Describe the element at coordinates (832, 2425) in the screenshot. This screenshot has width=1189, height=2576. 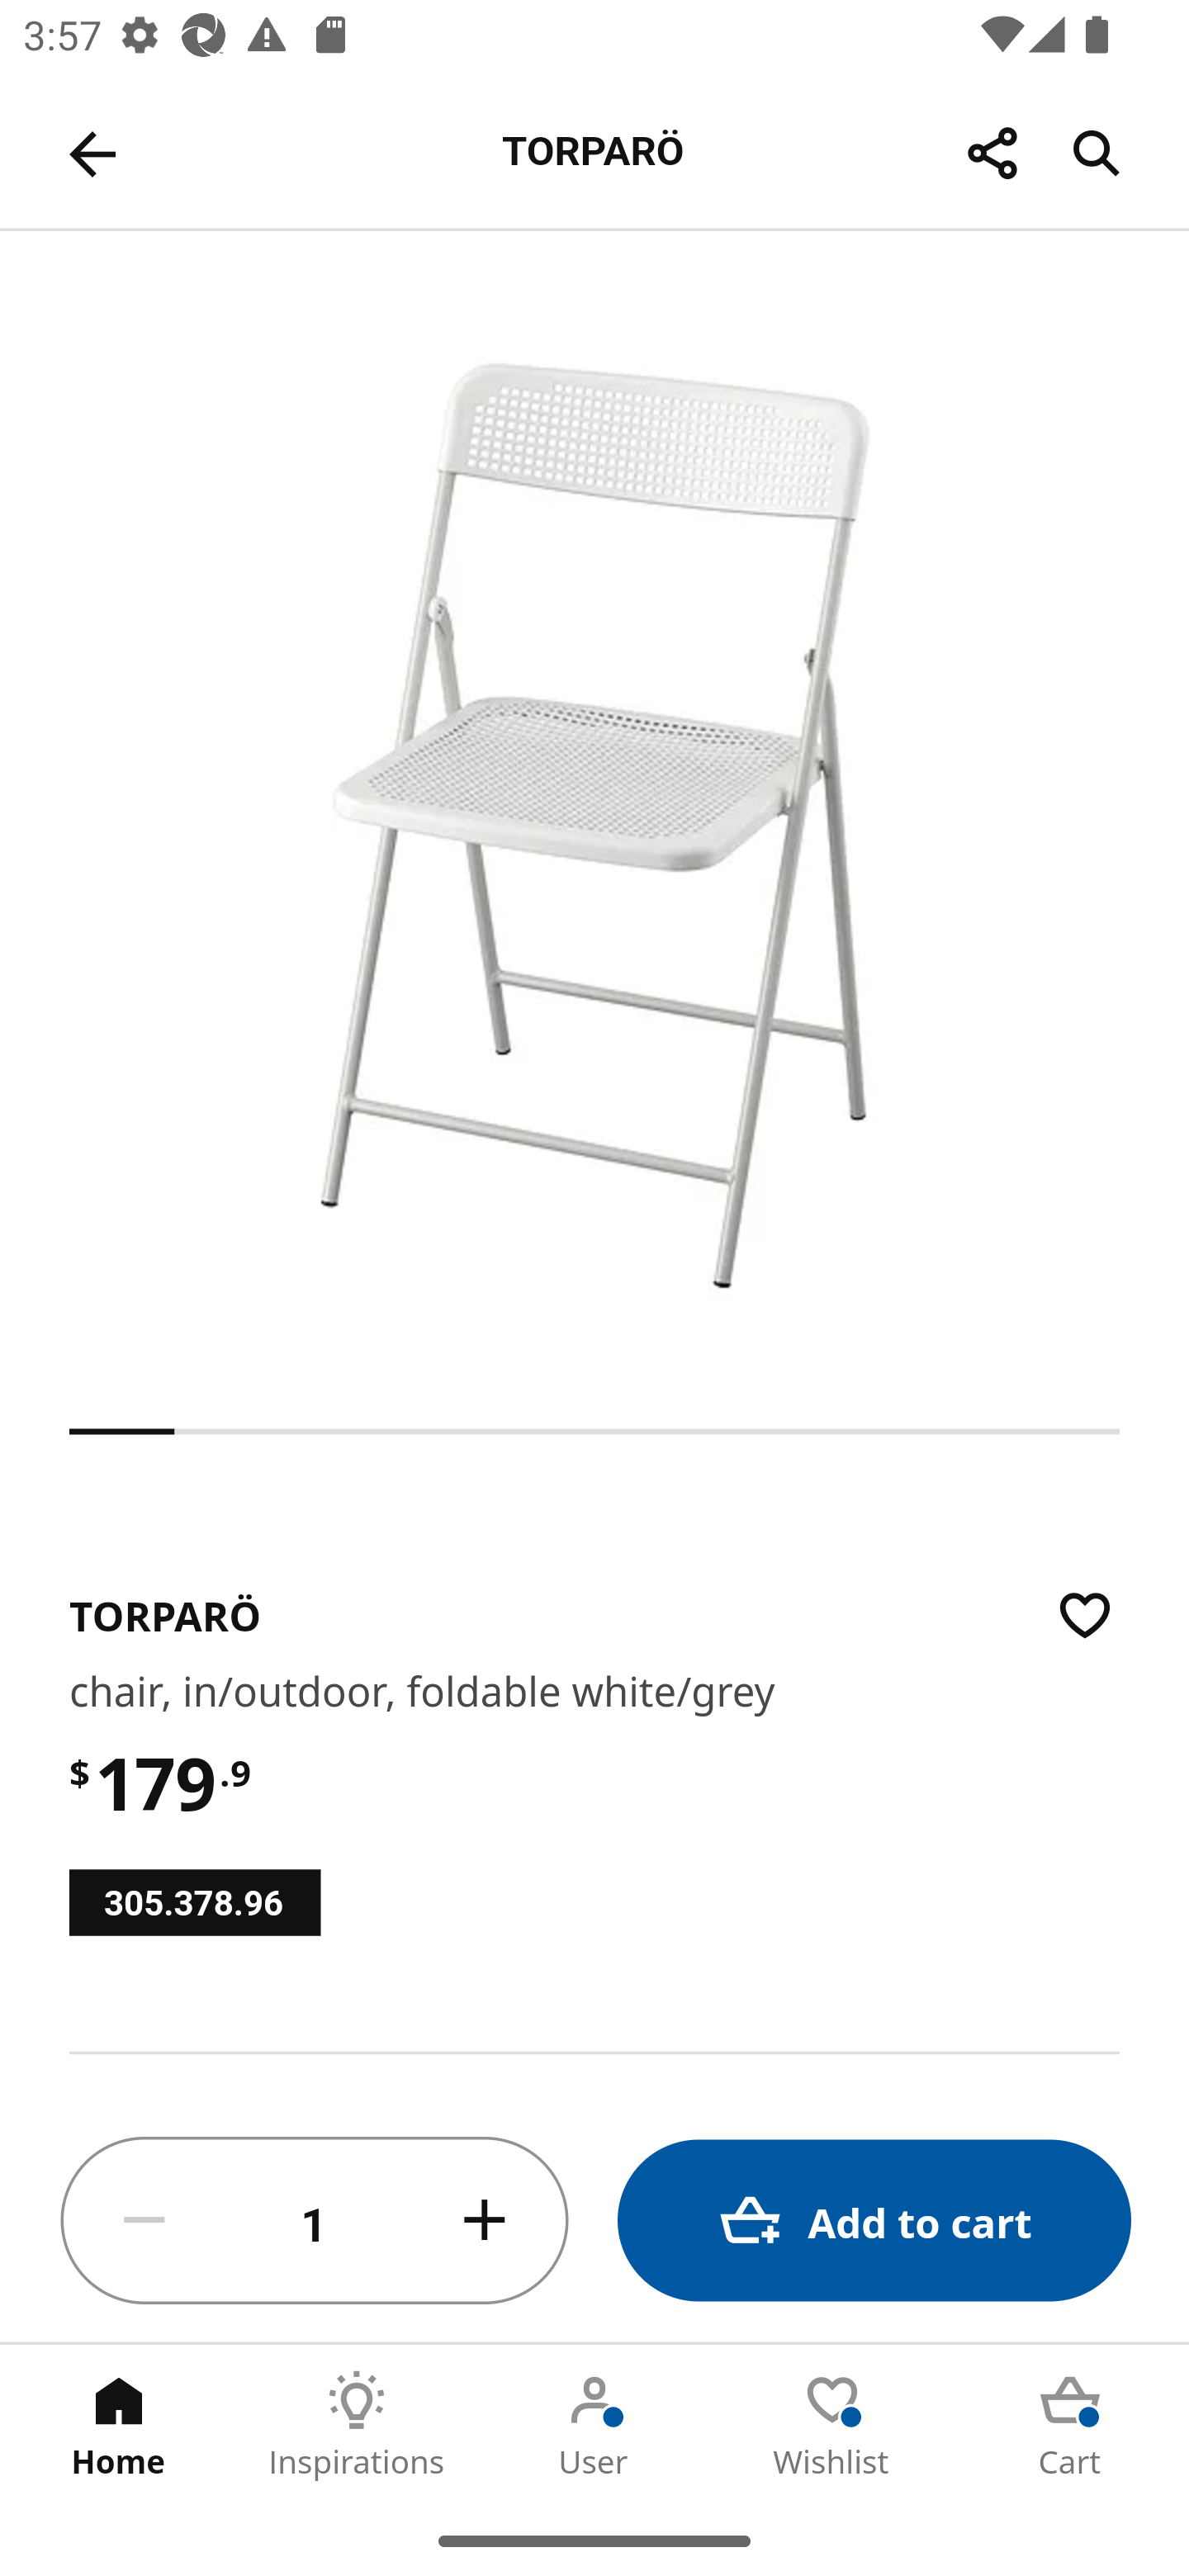
I see `Wishlist
Tab 4 of 5` at that location.